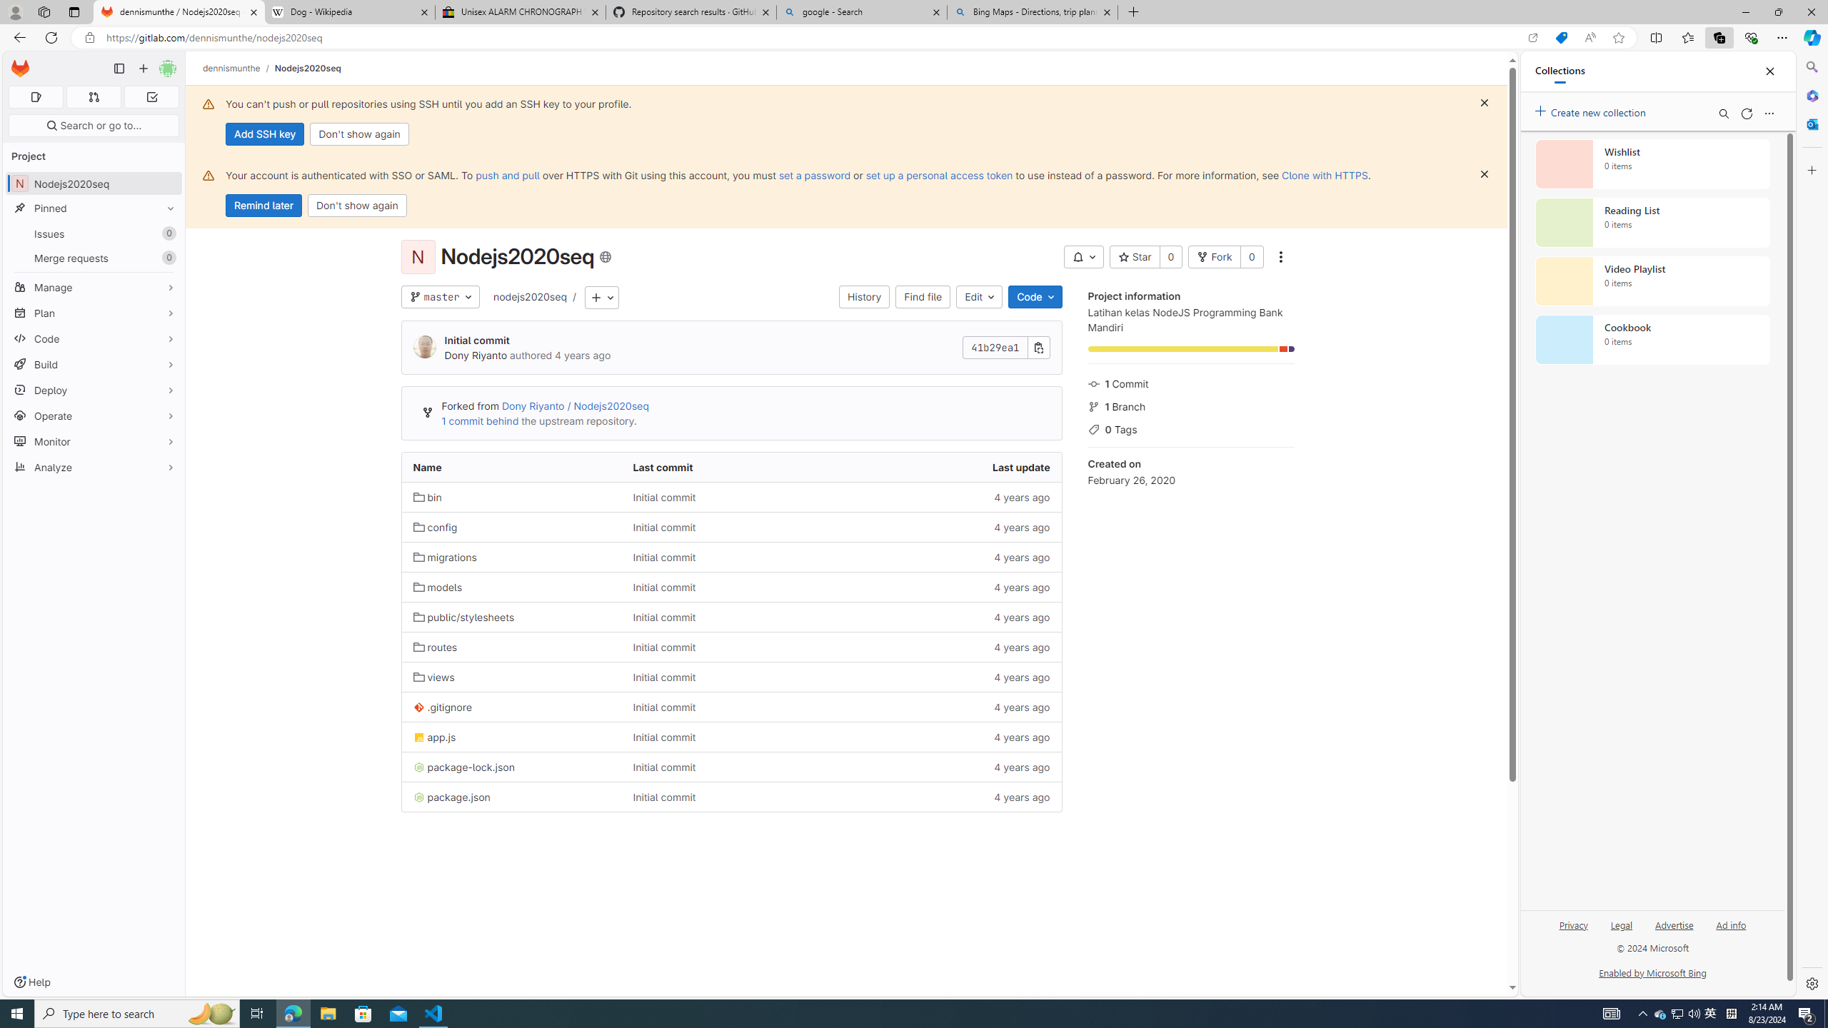 The image size is (1828, 1028). Describe the element at coordinates (94, 287) in the screenshot. I see `Manage` at that location.